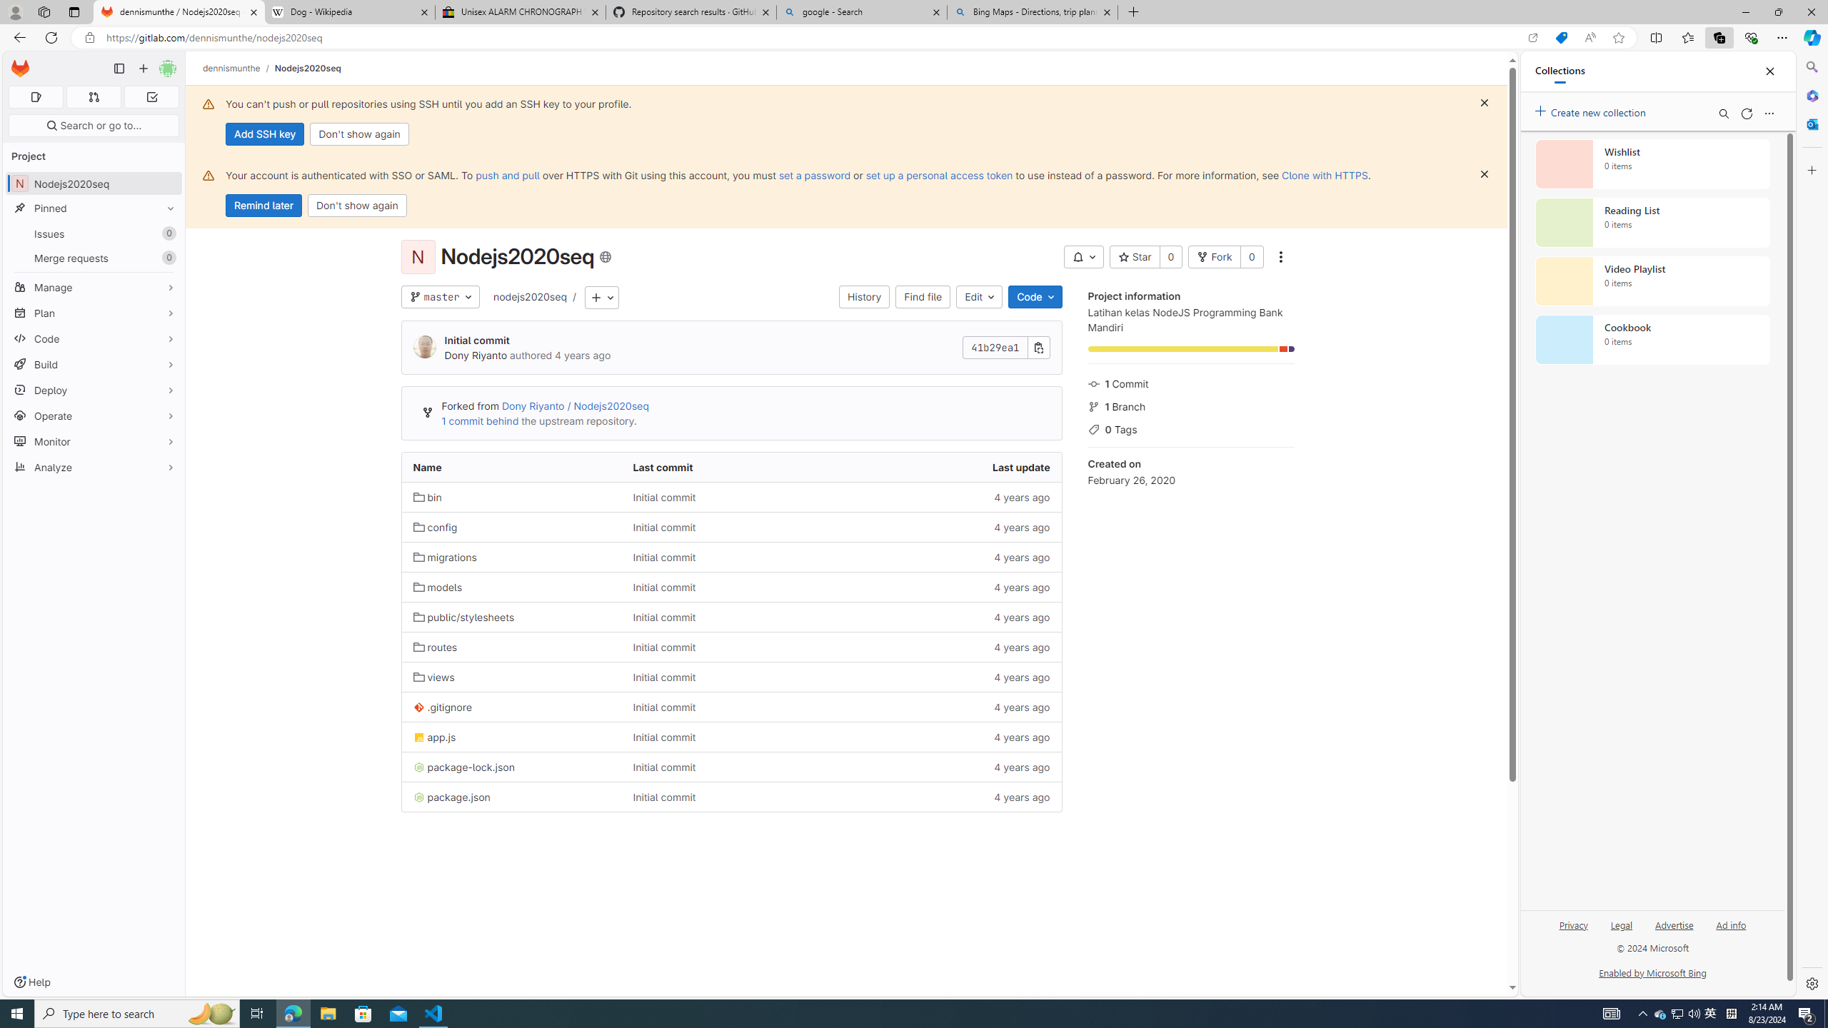 The image size is (1828, 1028). Describe the element at coordinates (94, 287) in the screenshot. I see `Manage` at that location.